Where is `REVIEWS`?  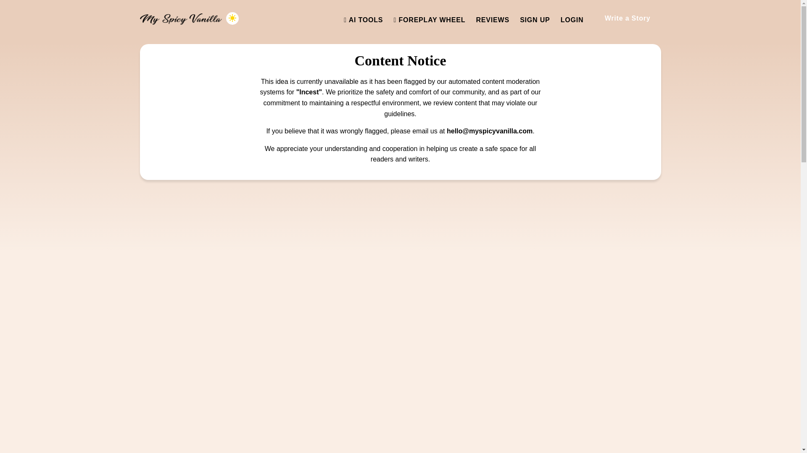 REVIEWS is located at coordinates (493, 20).